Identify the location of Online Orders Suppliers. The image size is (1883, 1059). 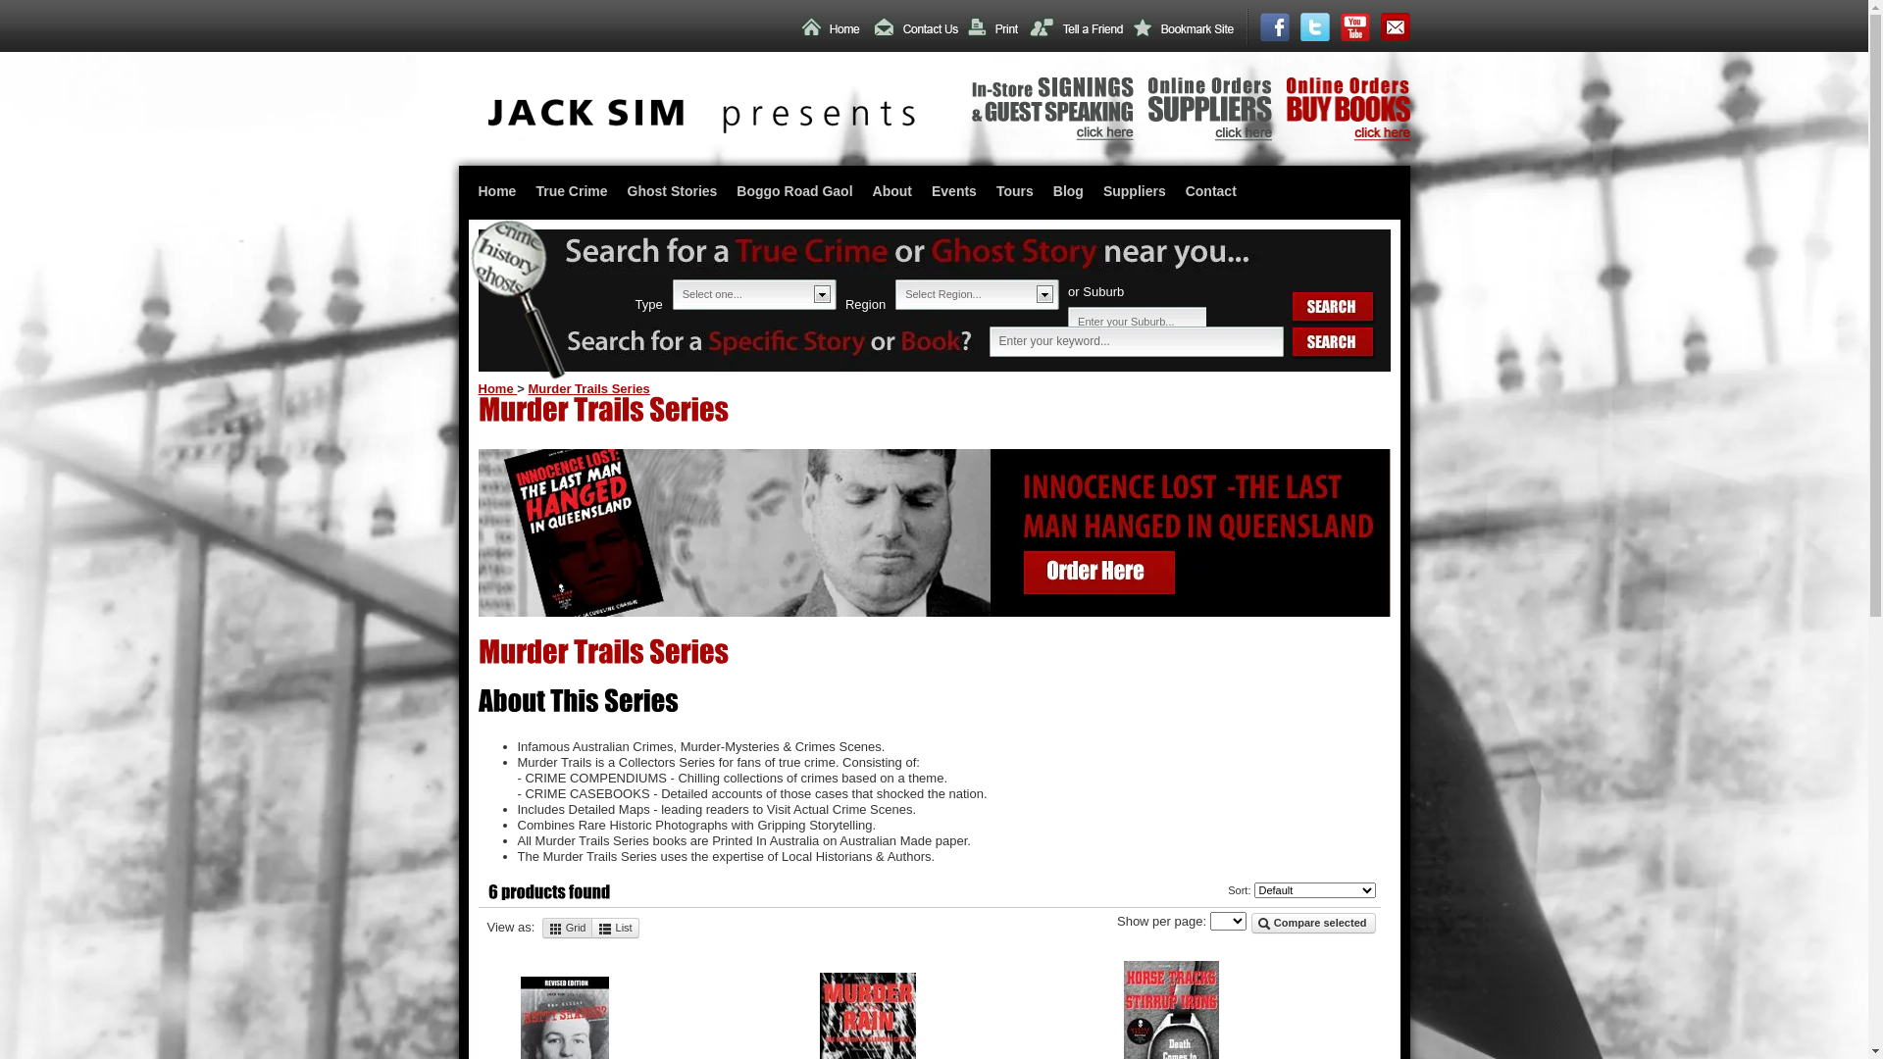
(1209, 137).